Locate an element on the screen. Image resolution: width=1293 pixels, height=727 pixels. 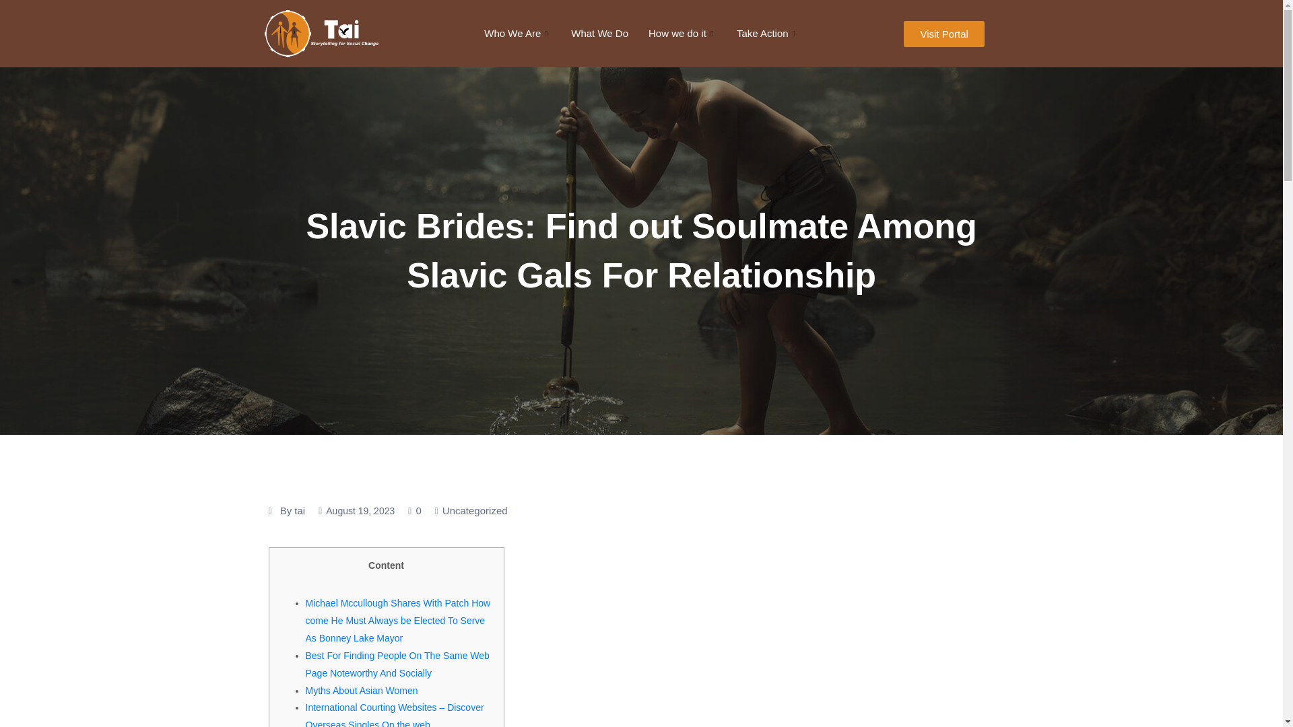
Uncategorized is located at coordinates (475, 510).